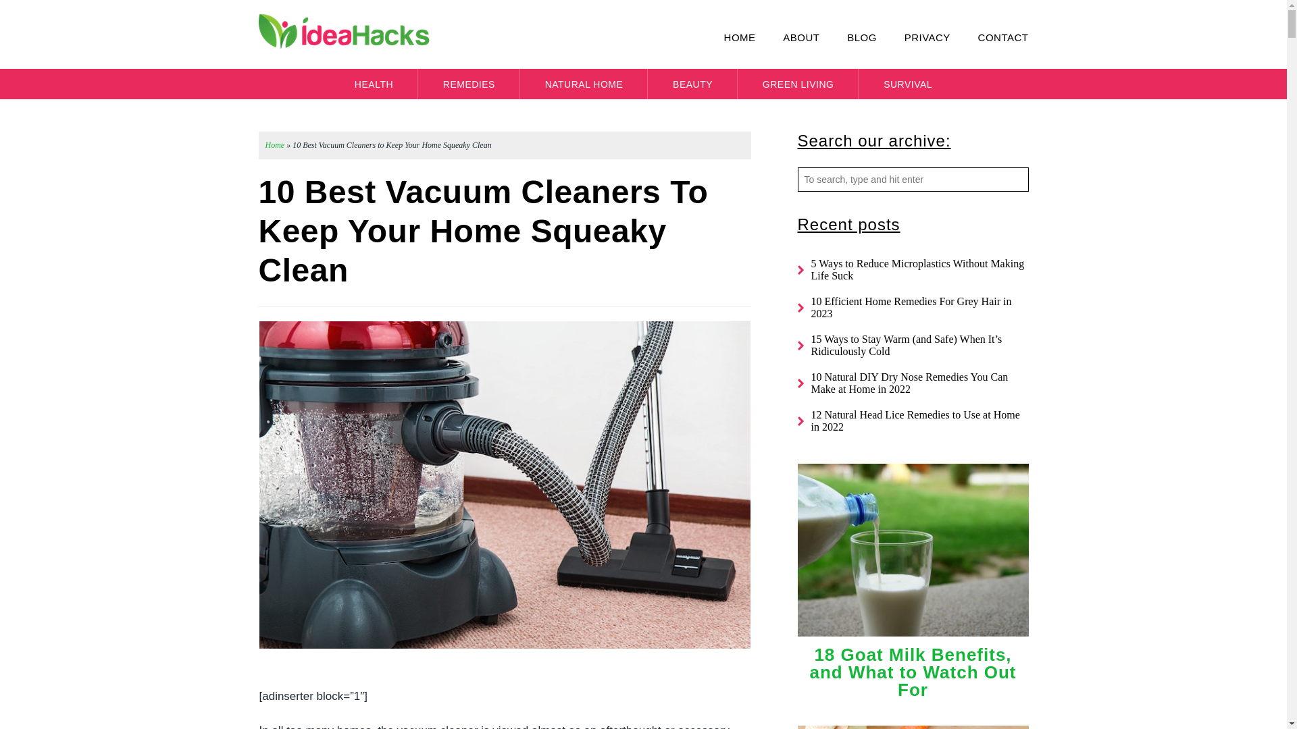 The width and height of the screenshot is (1297, 729). I want to click on HEALTH, so click(374, 84).